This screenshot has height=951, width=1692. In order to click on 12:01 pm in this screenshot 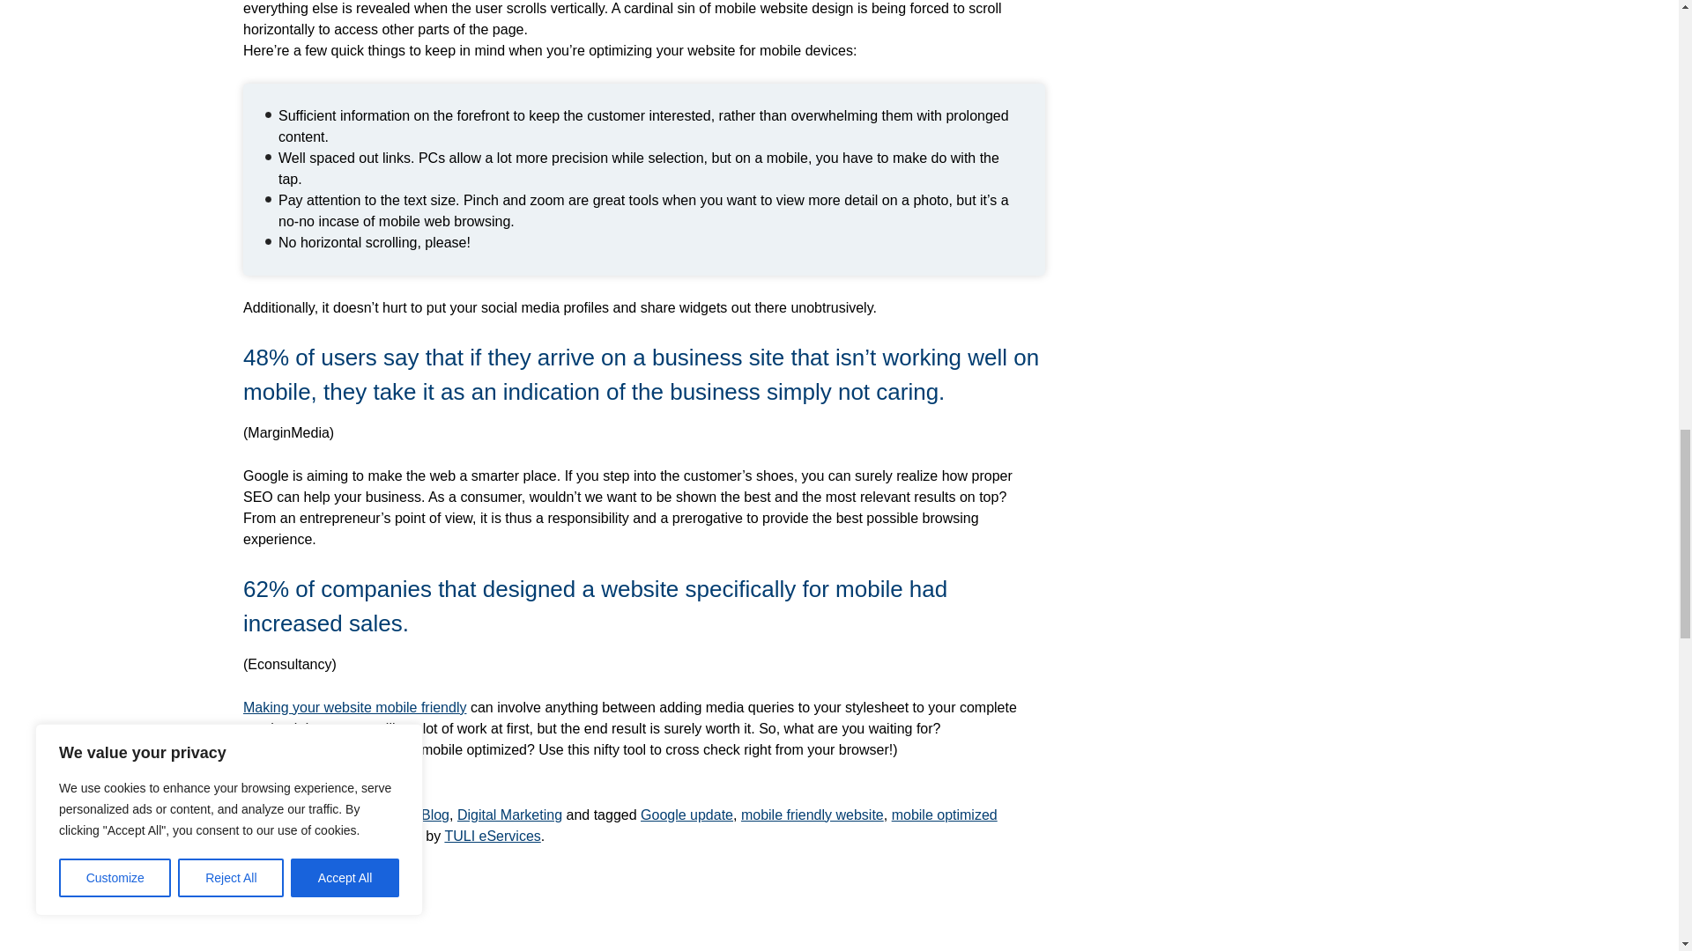, I will do `click(379, 835)`.